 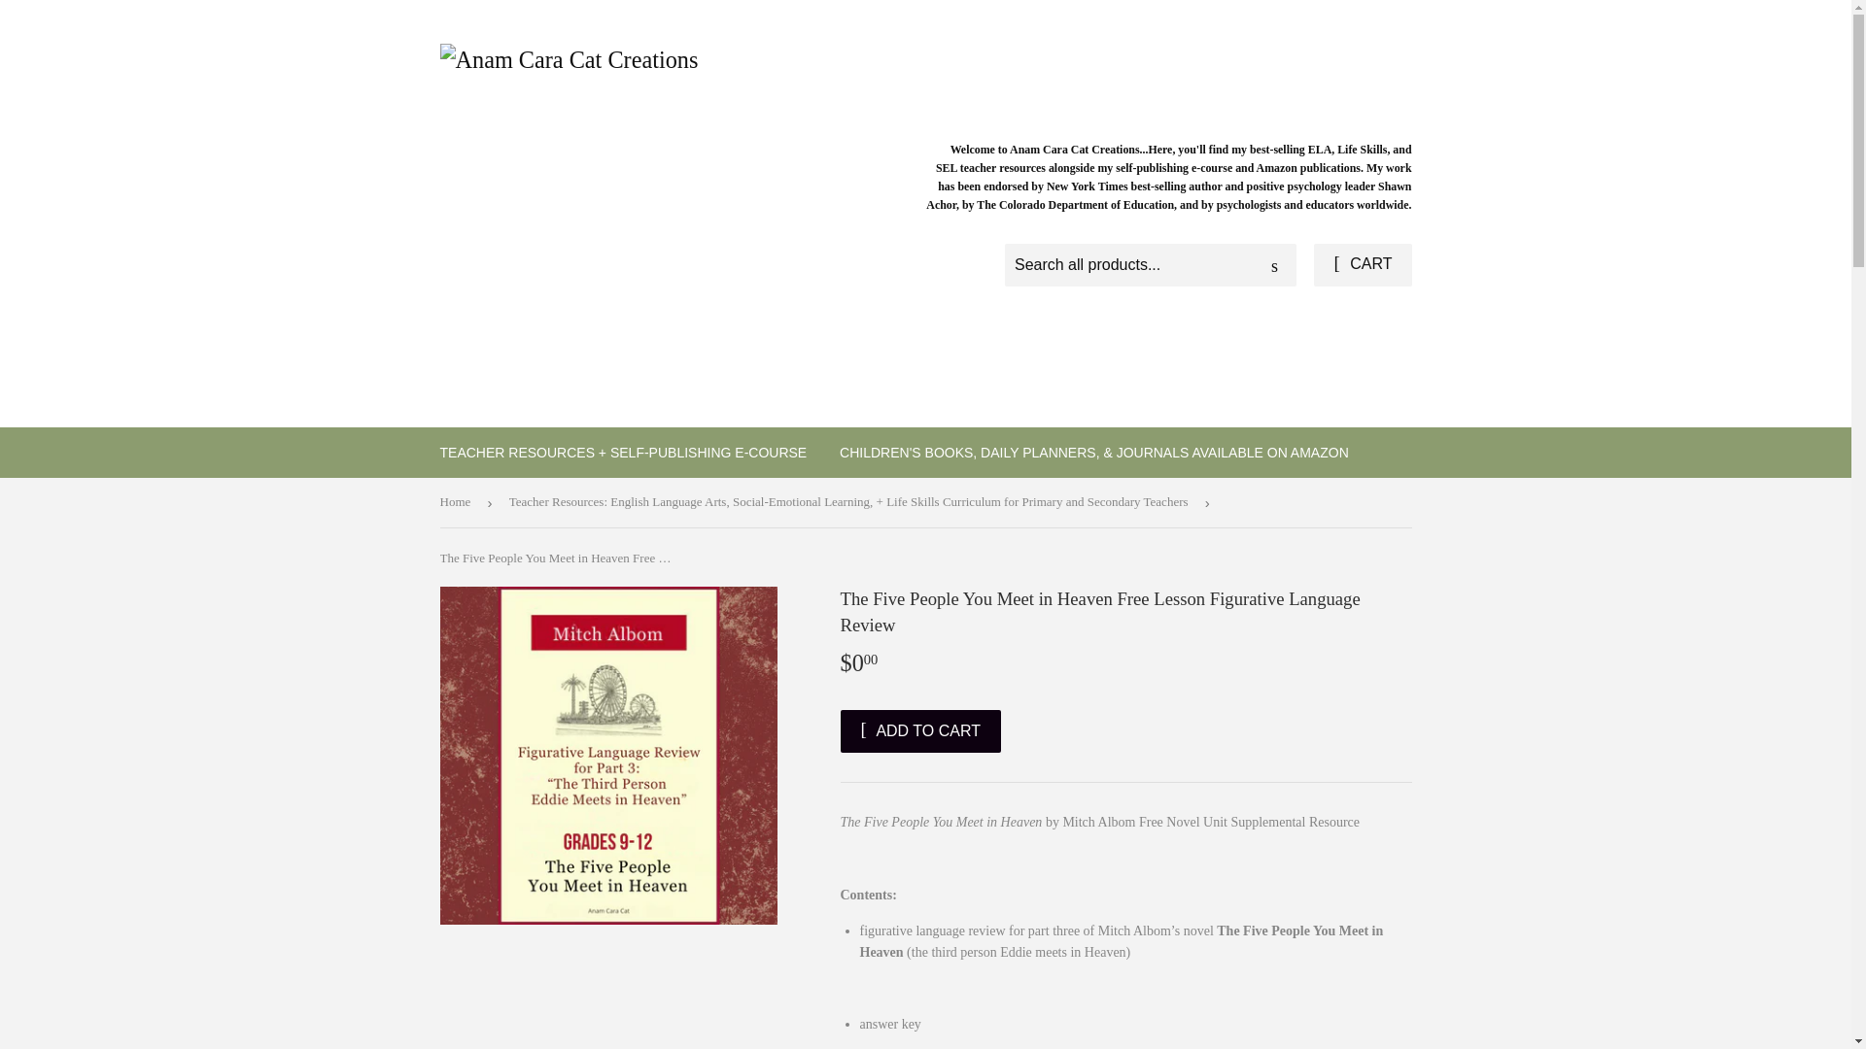 What do you see at coordinates (1274, 265) in the screenshot?
I see `Search` at bounding box center [1274, 265].